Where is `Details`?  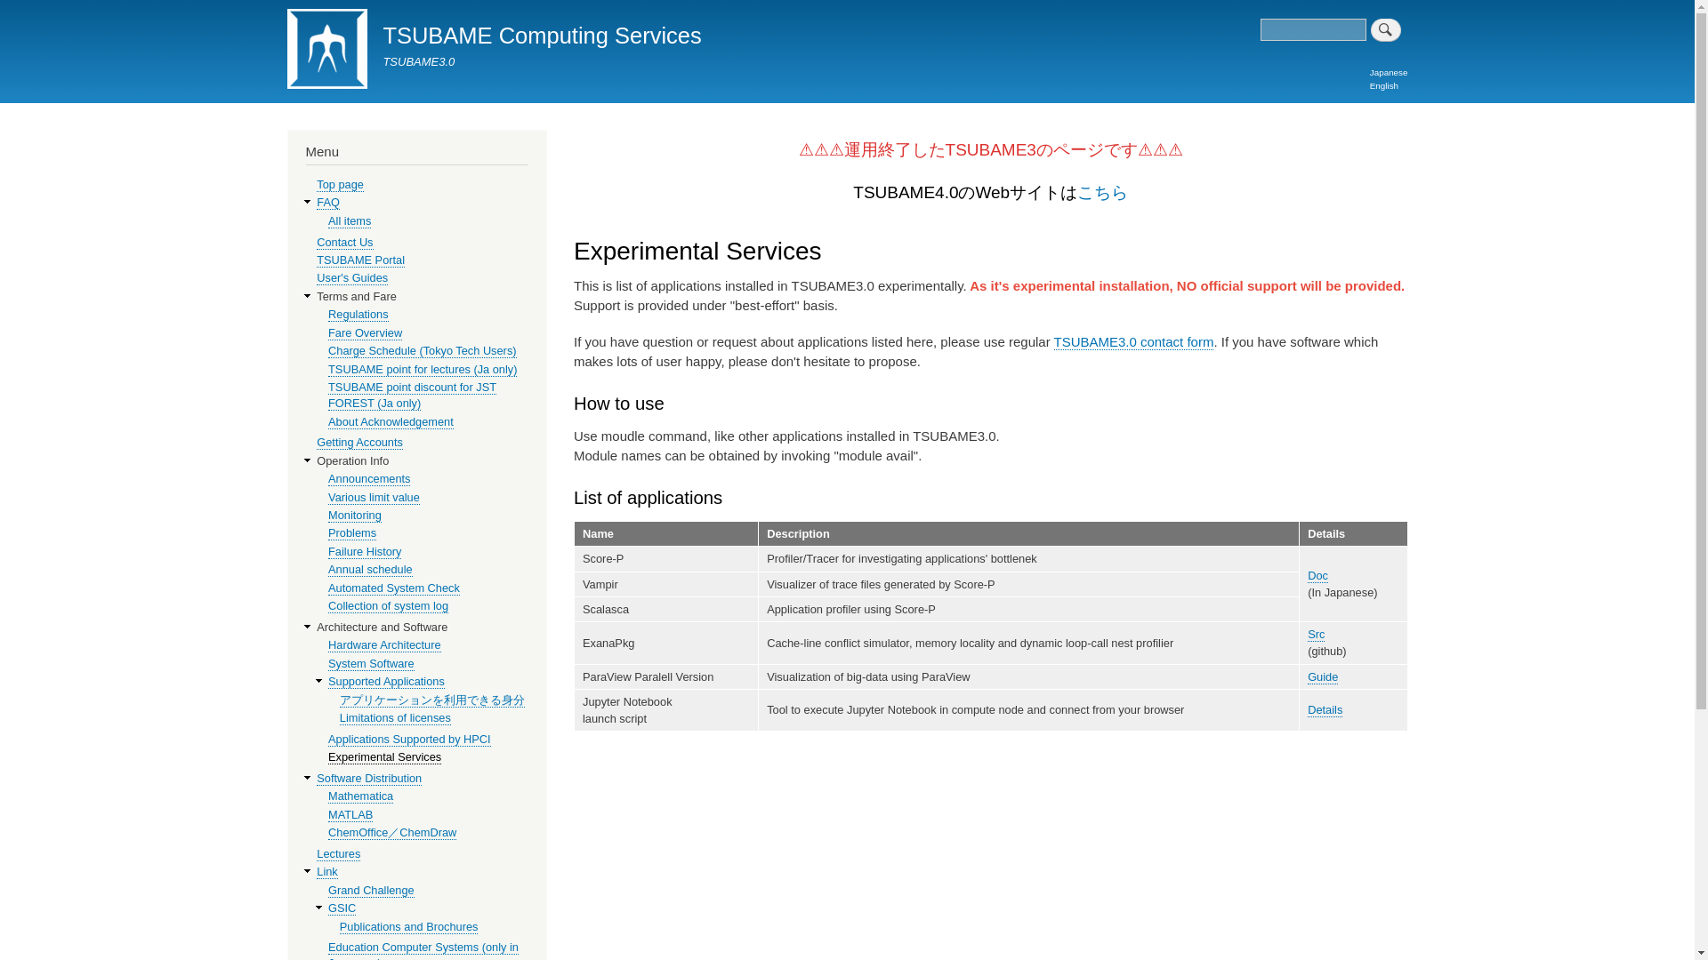 Details is located at coordinates (1325, 709).